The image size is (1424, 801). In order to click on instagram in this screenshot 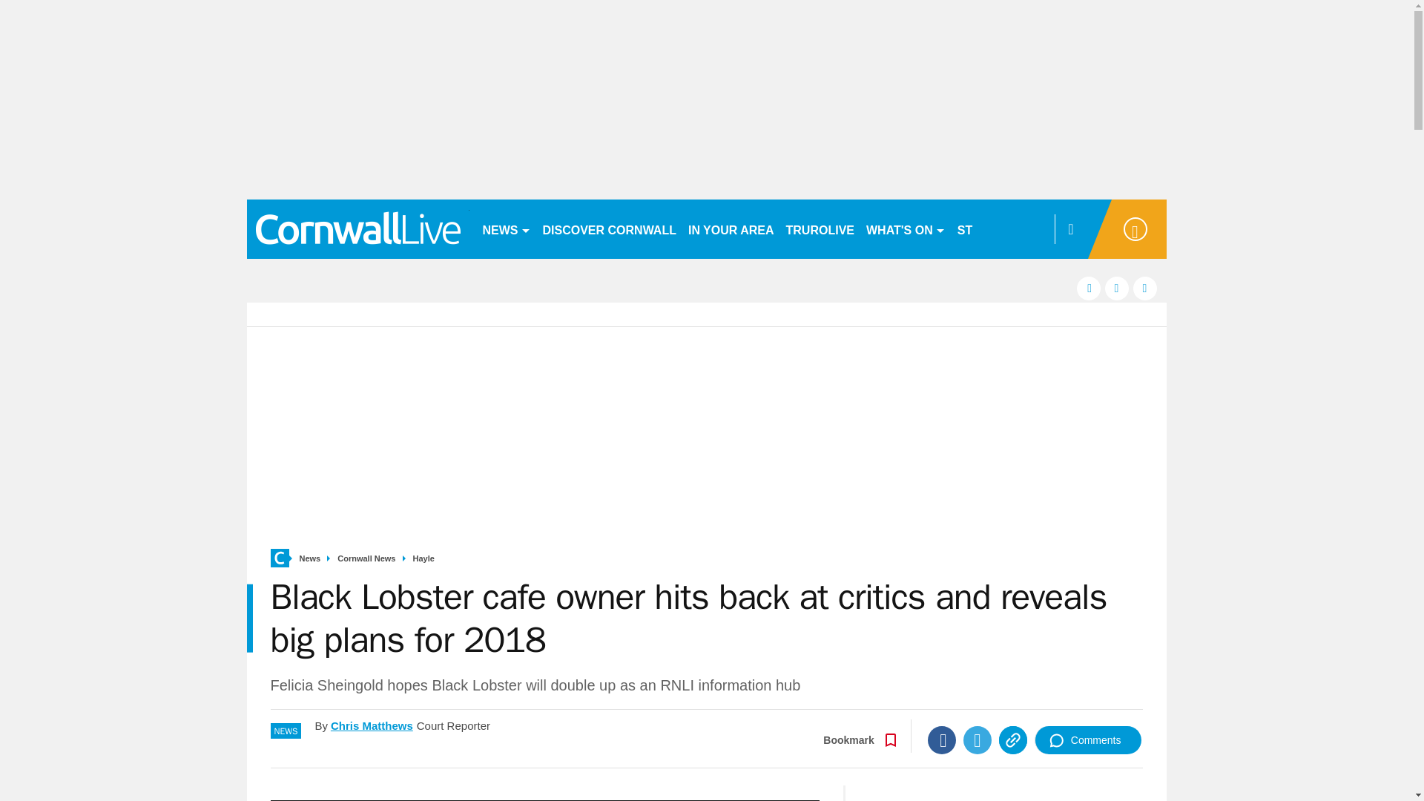, I will do `click(1145, 288)`.